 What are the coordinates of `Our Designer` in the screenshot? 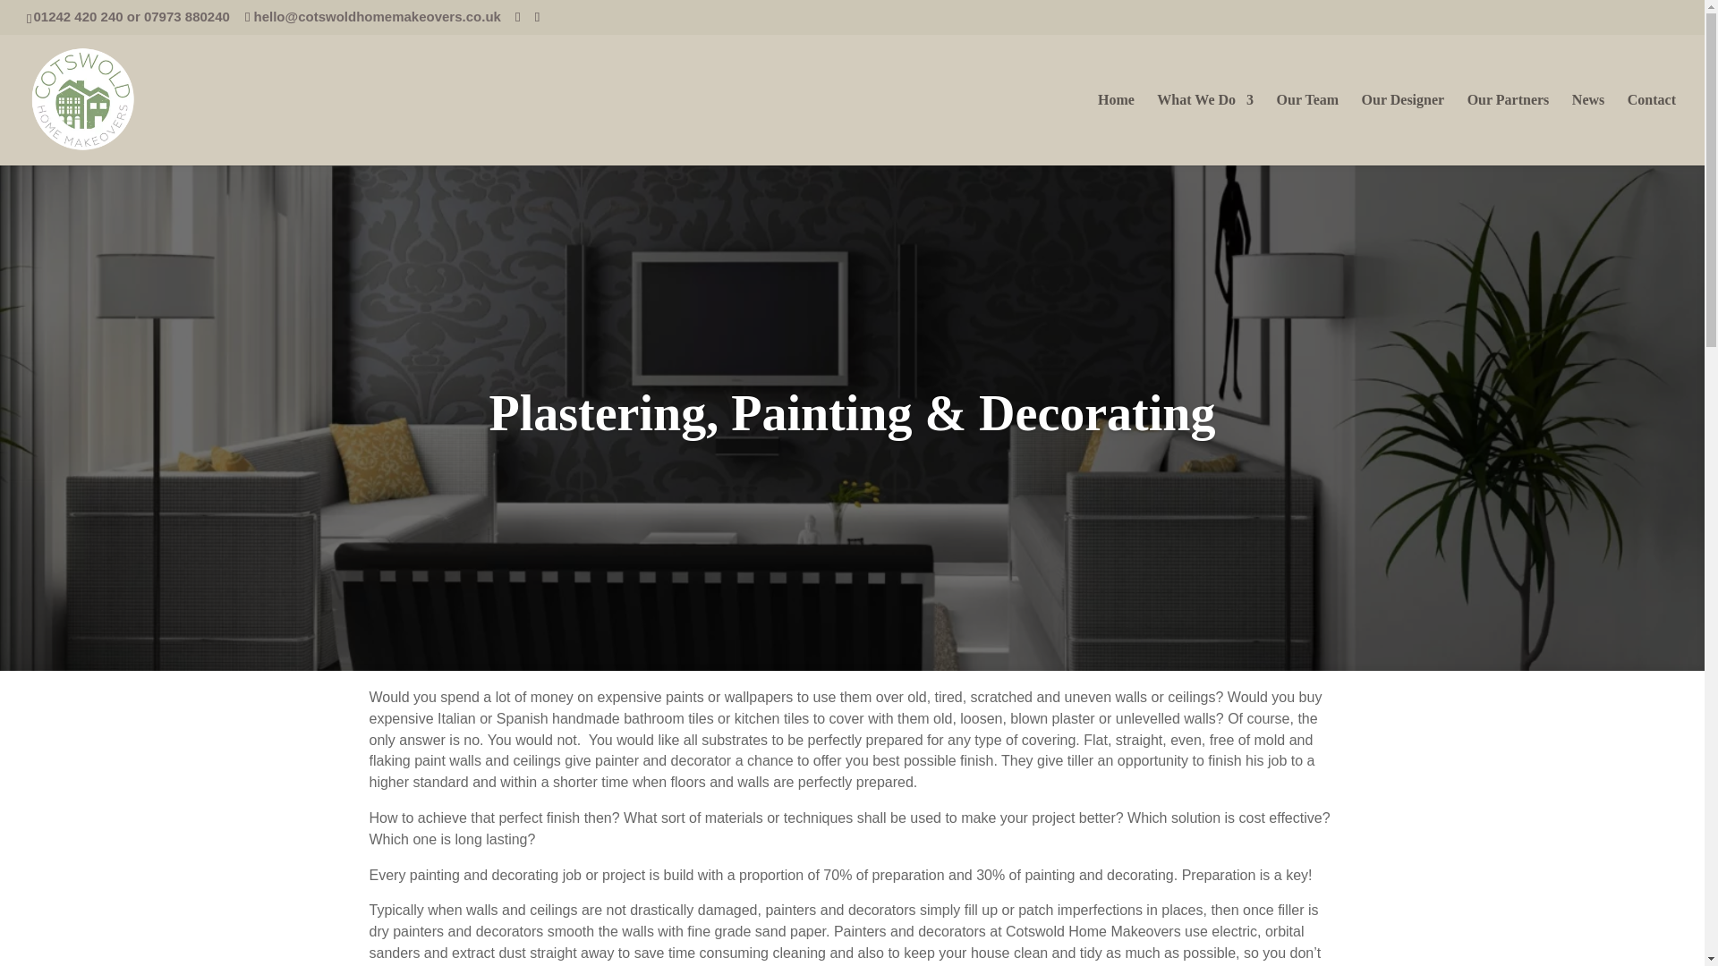 It's located at (1403, 128).